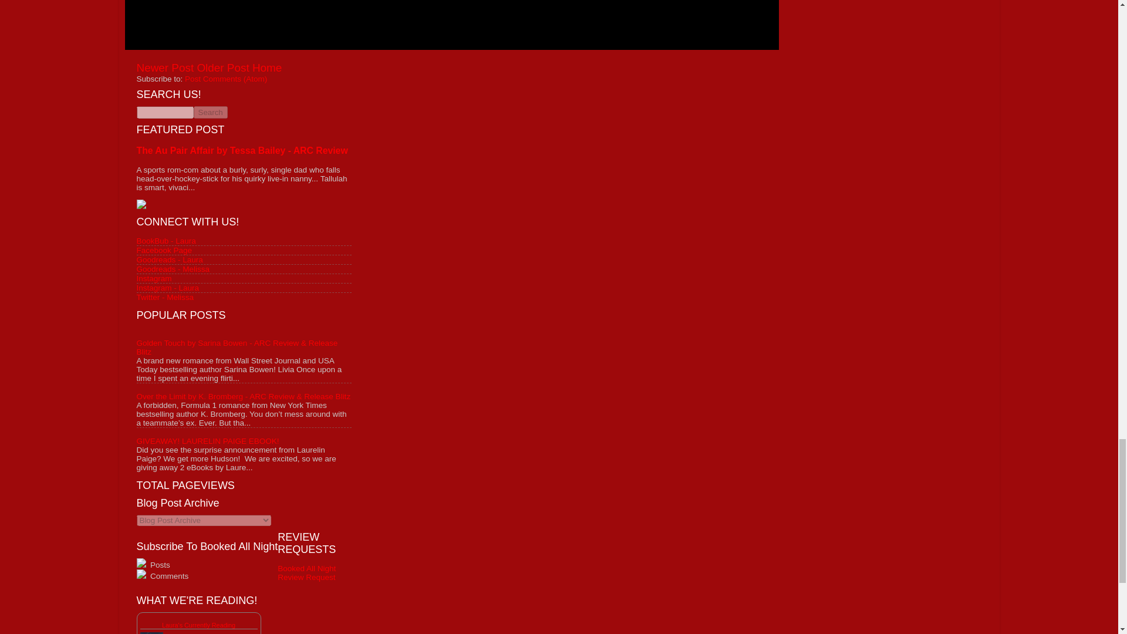 This screenshot has height=634, width=1127. What do you see at coordinates (210, 112) in the screenshot?
I see `search` at bounding box center [210, 112].